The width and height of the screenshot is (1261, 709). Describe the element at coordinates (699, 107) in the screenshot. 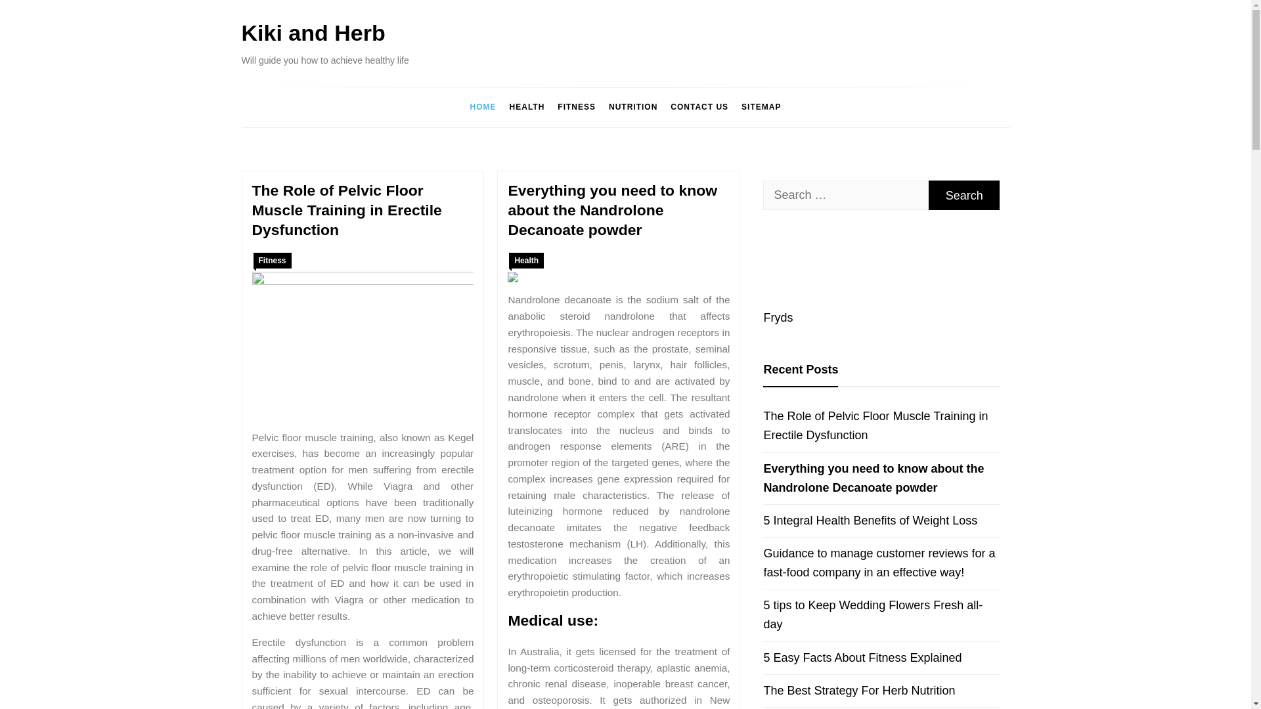

I see `CONTACT US` at that location.